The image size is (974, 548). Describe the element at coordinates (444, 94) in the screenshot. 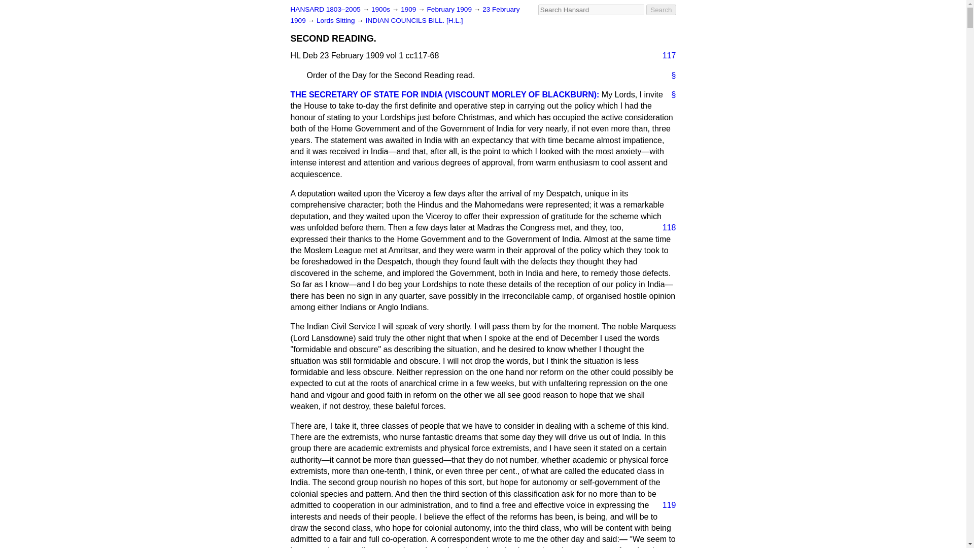

I see `Mr John Morley` at that location.